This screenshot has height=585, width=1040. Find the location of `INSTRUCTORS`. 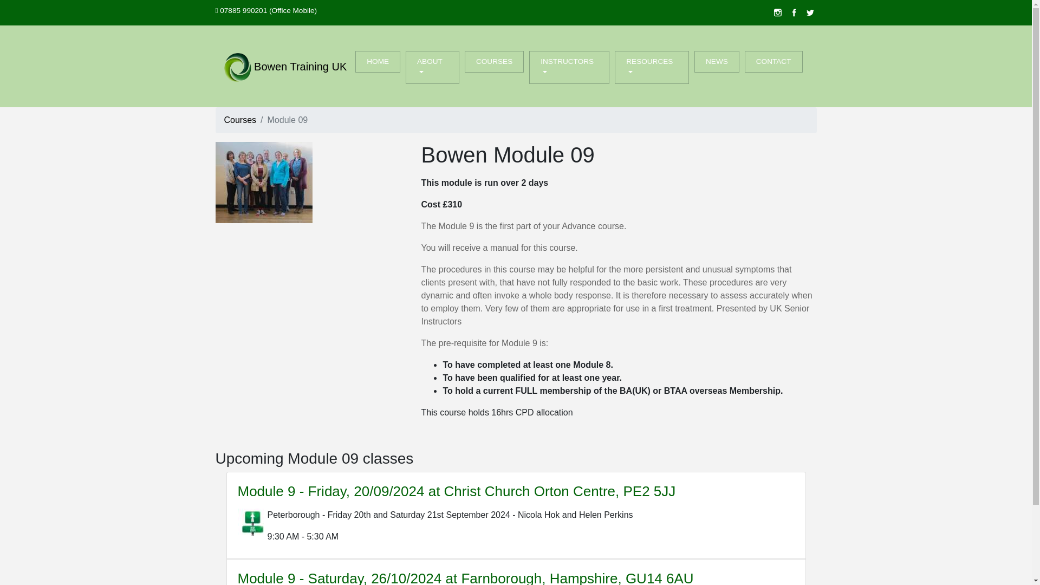

INSTRUCTORS is located at coordinates (569, 67).